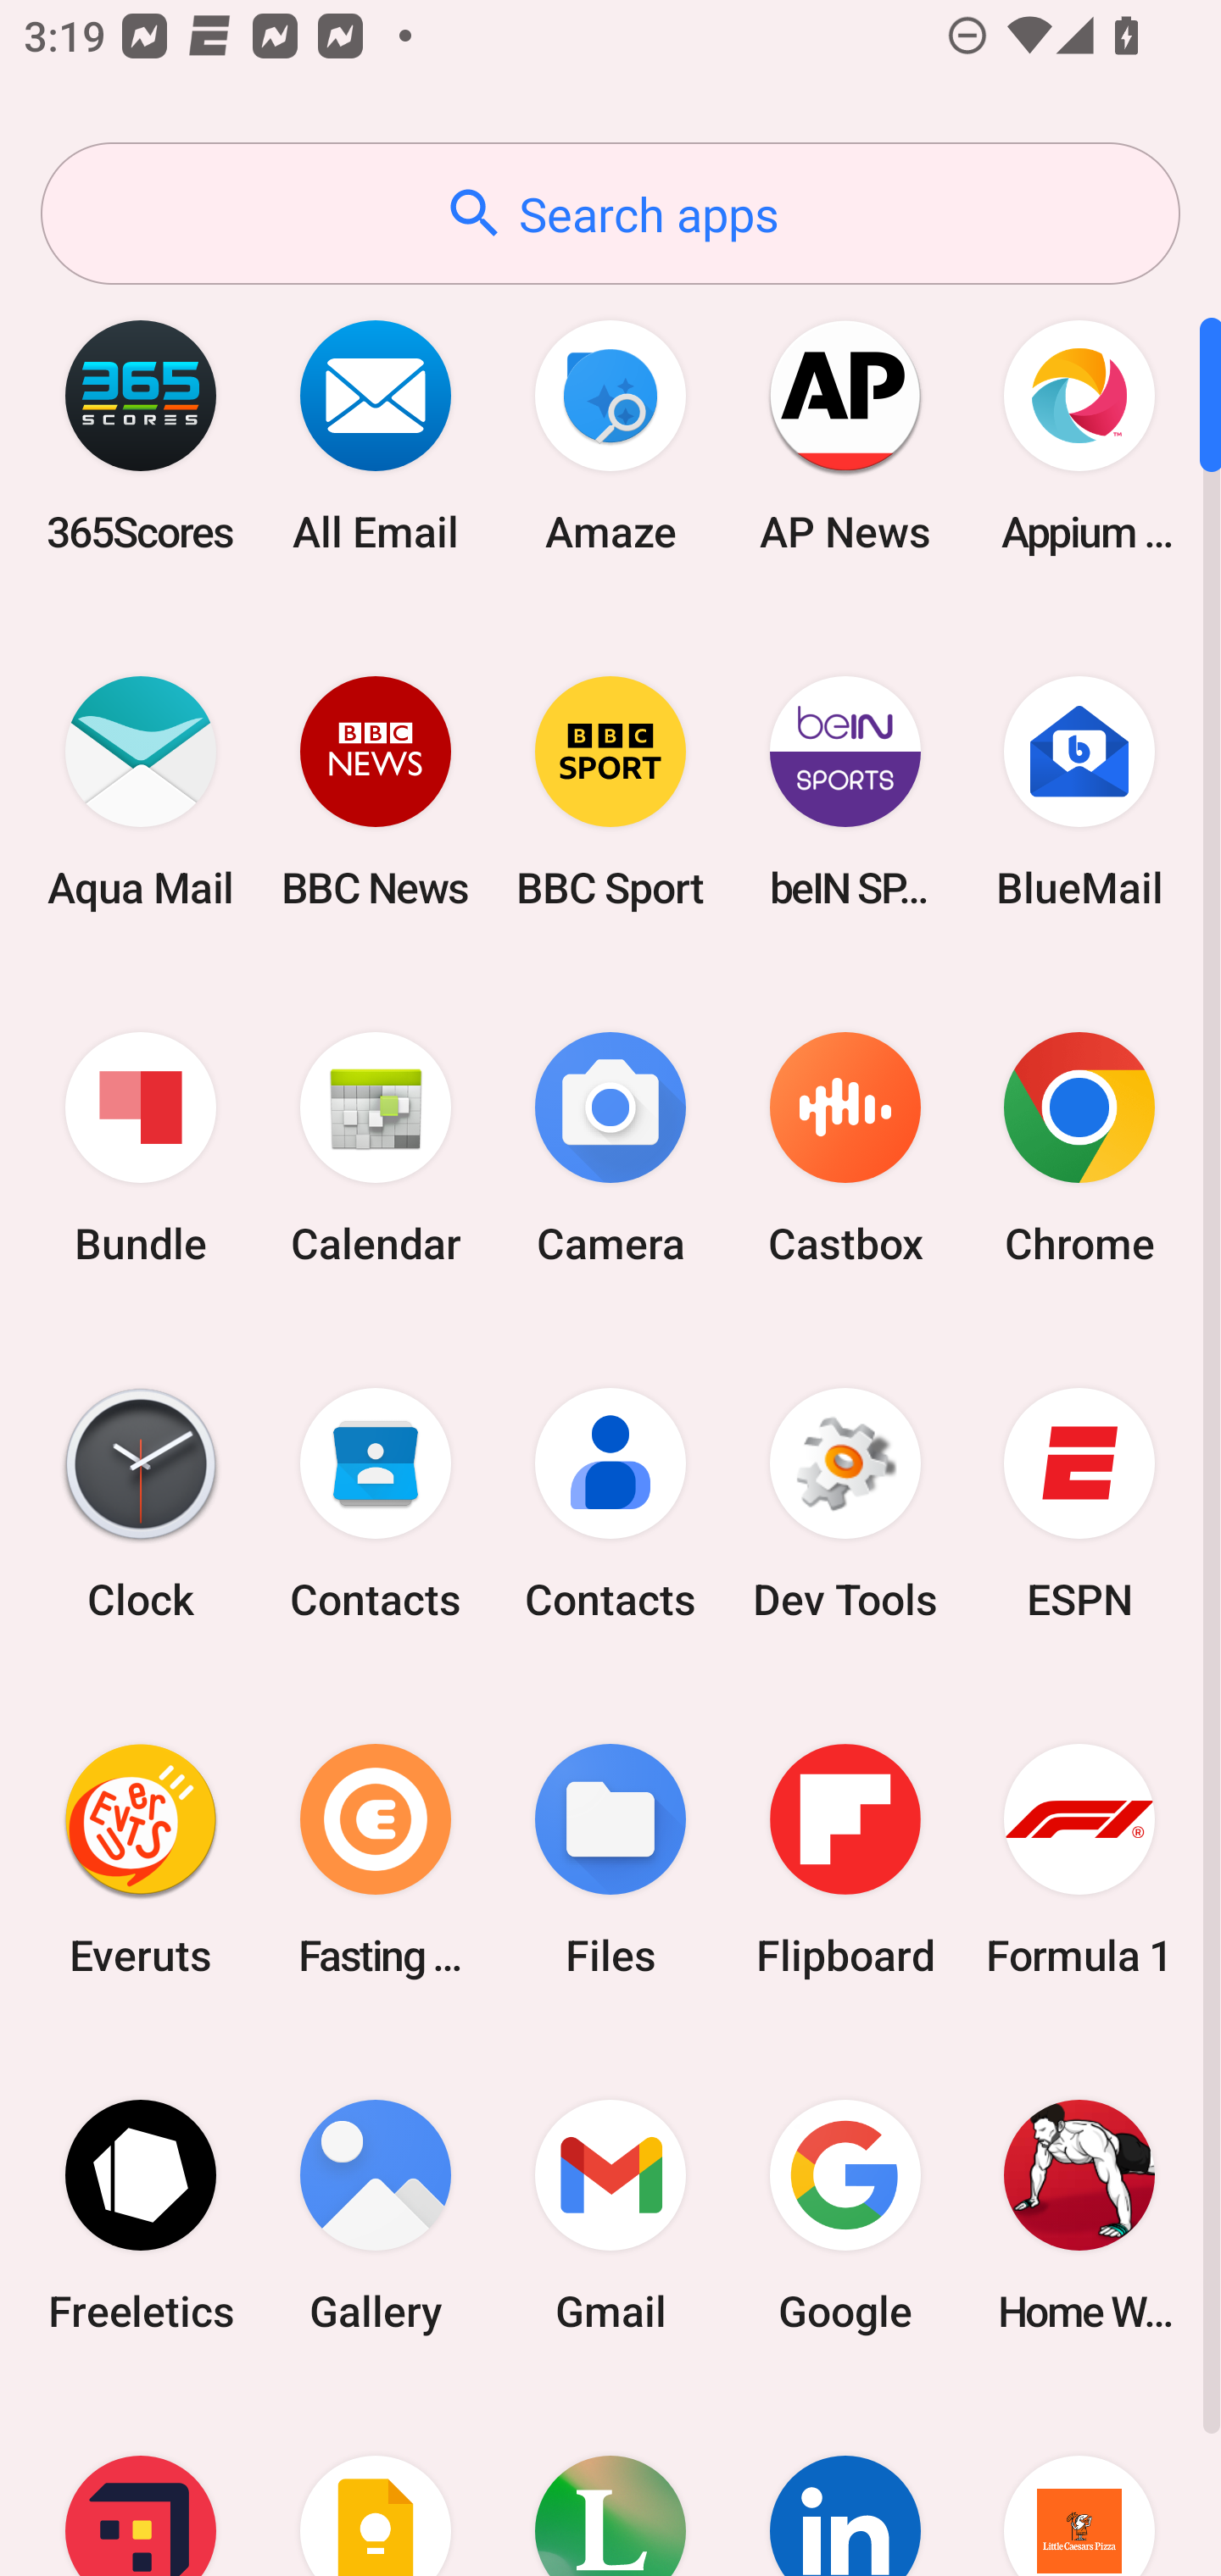  I want to click on ESPN, so click(1079, 1504).